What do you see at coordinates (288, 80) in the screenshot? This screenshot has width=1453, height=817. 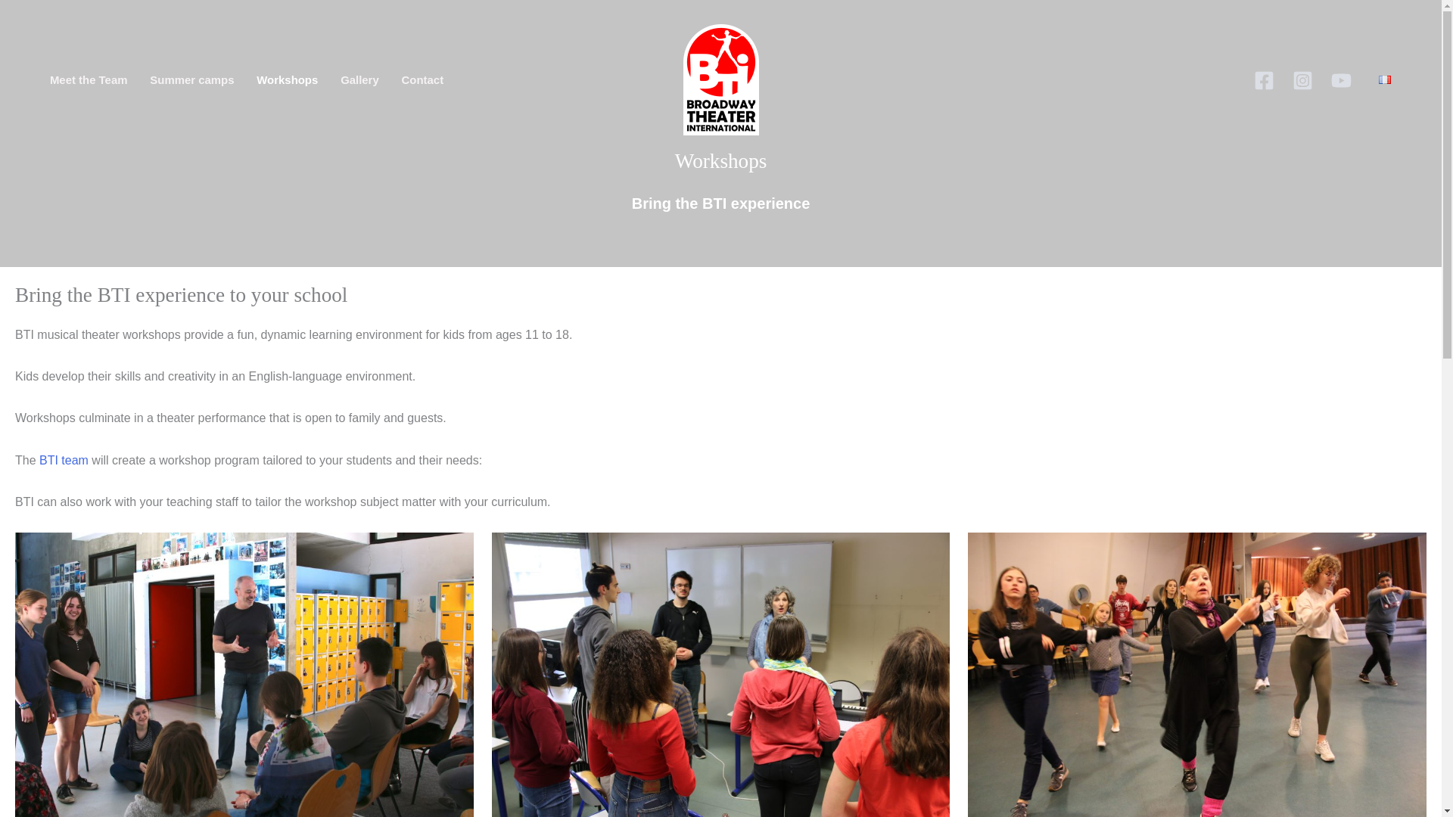 I see `Workshops` at bounding box center [288, 80].